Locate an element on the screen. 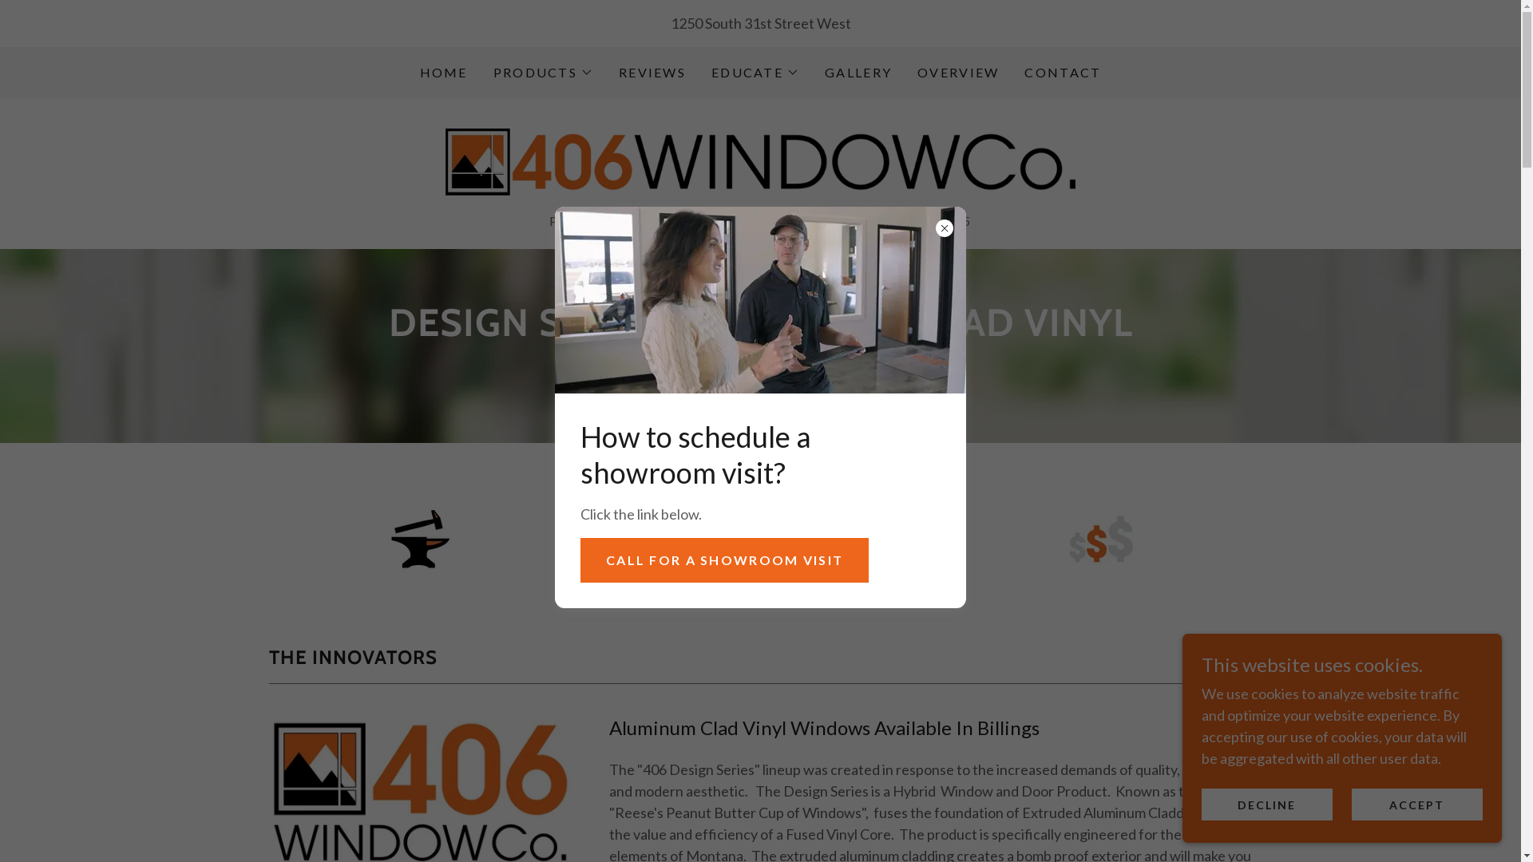 The width and height of the screenshot is (1533, 862). ACCEPT is located at coordinates (1417, 805).